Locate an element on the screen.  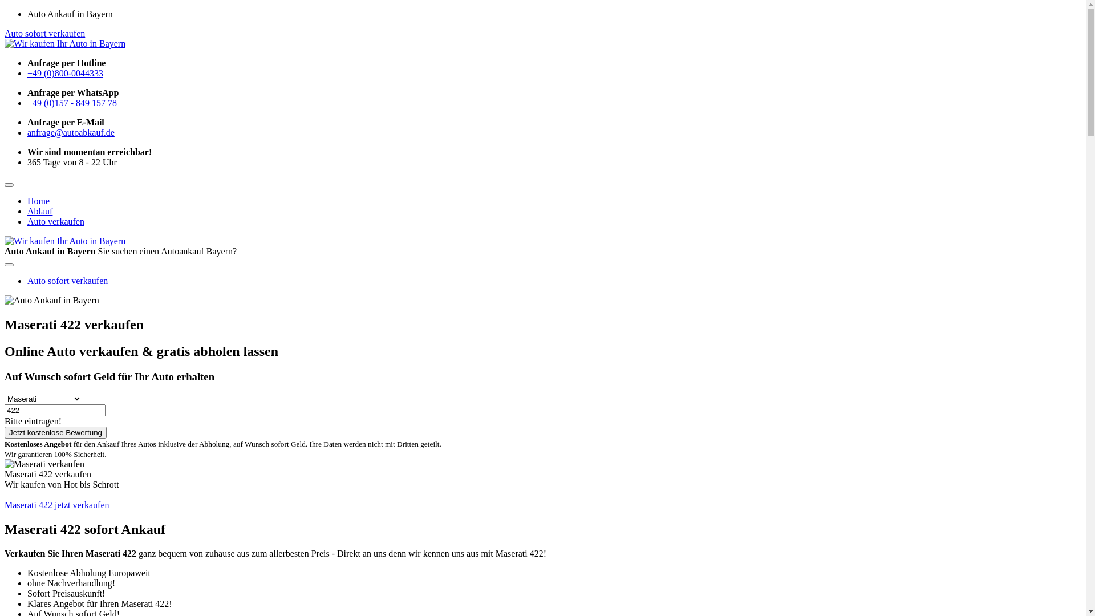
Auto Ankauf in Bayern is located at coordinates (52, 300).